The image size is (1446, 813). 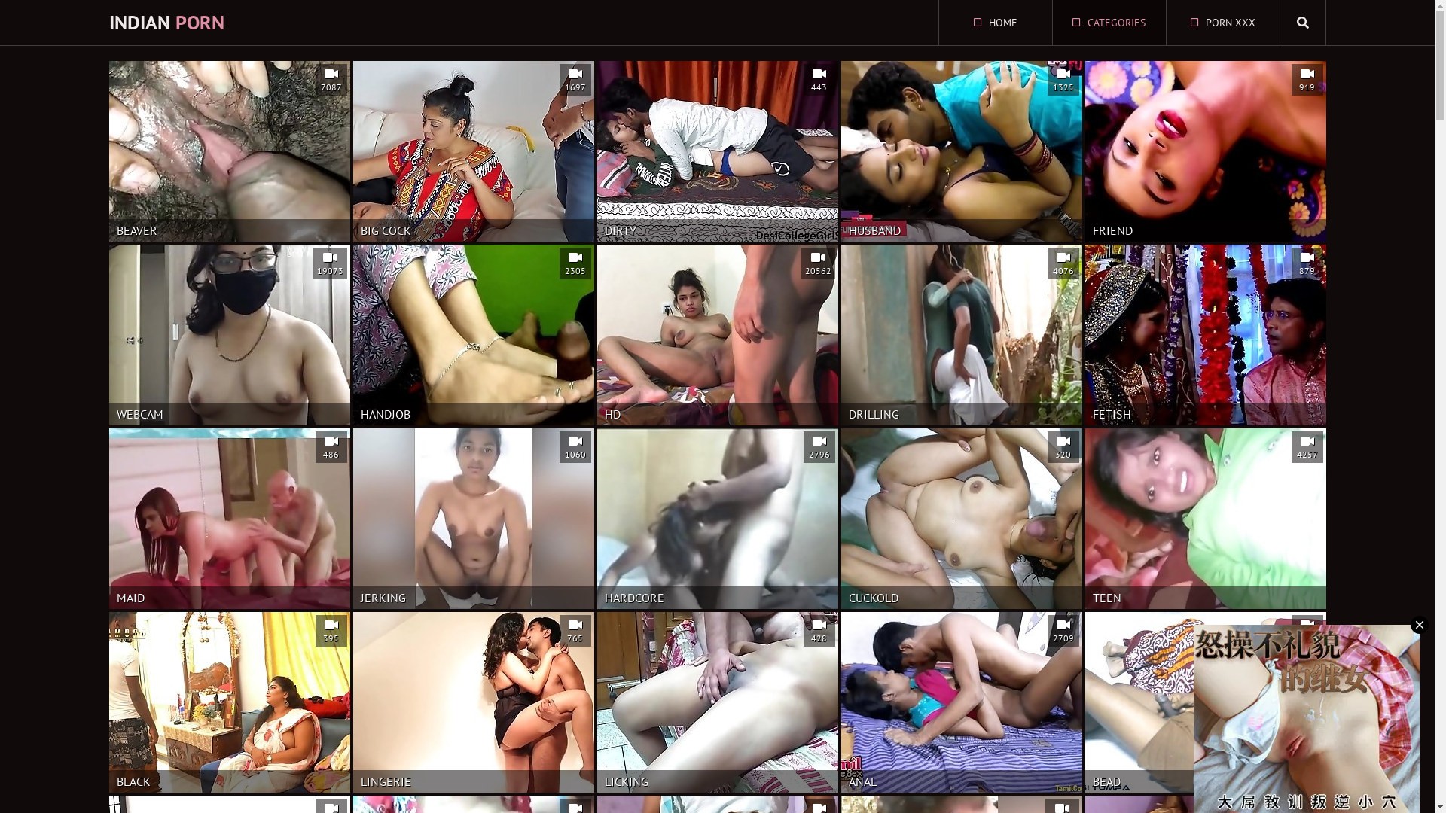 What do you see at coordinates (1109, 23) in the screenshot?
I see `CATEGORIES` at bounding box center [1109, 23].